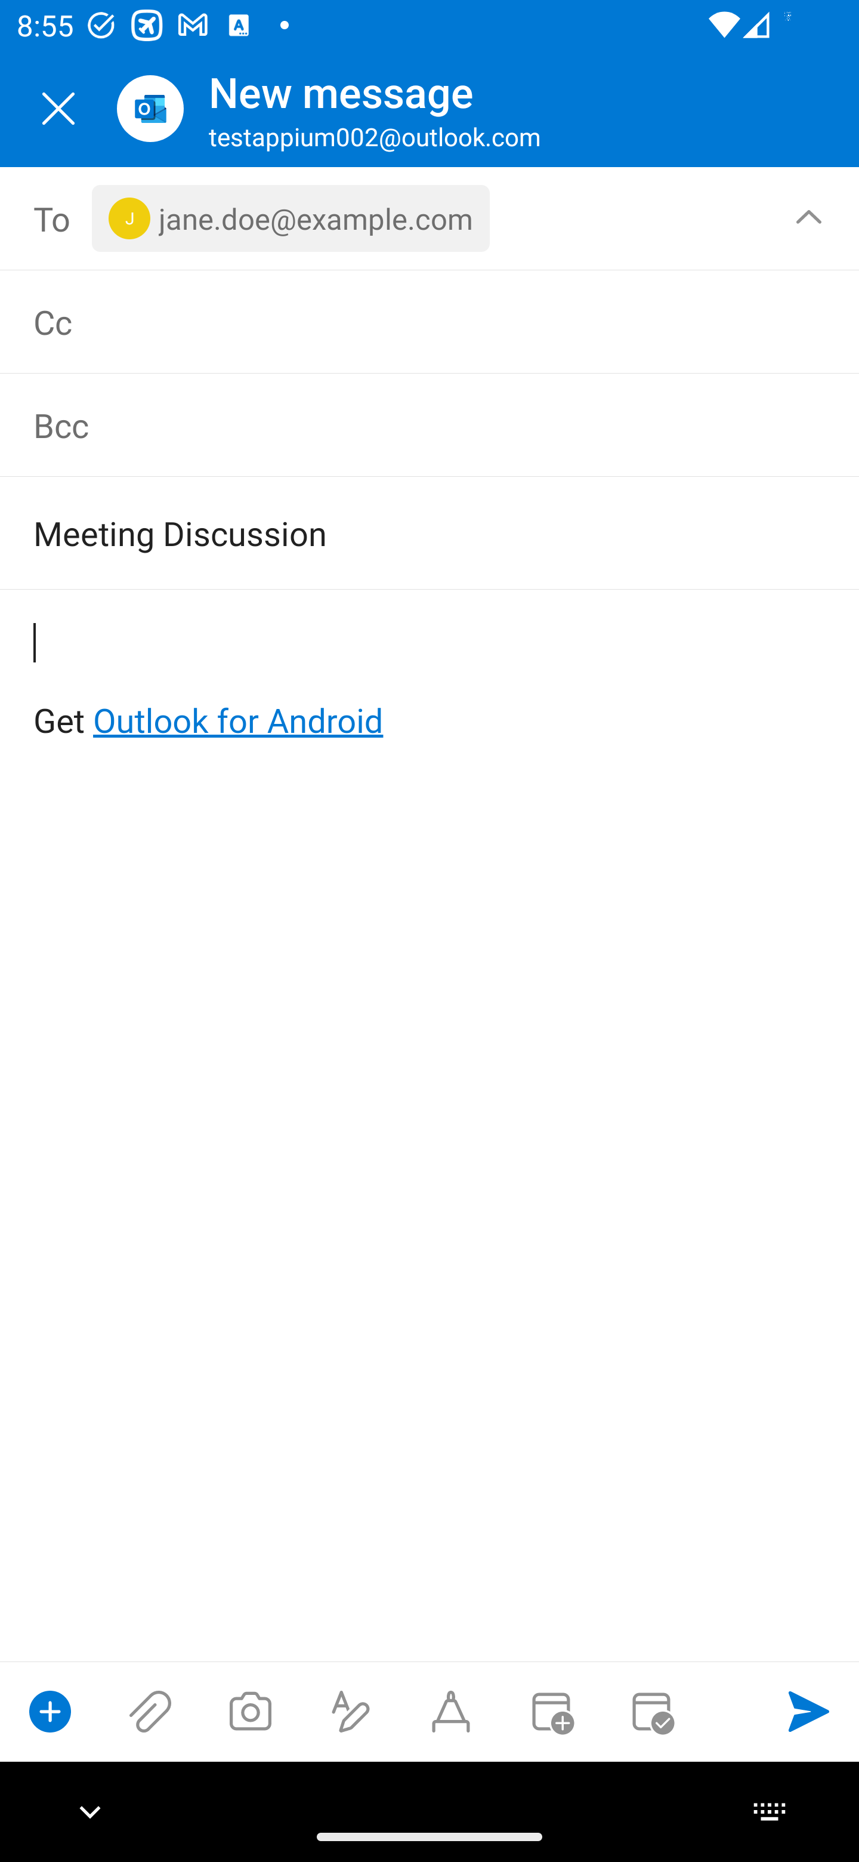 The image size is (859, 1862). What do you see at coordinates (431, 682) in the screenshot?
I see `

Get Outlook for Android` at bounding box center [431, 682].